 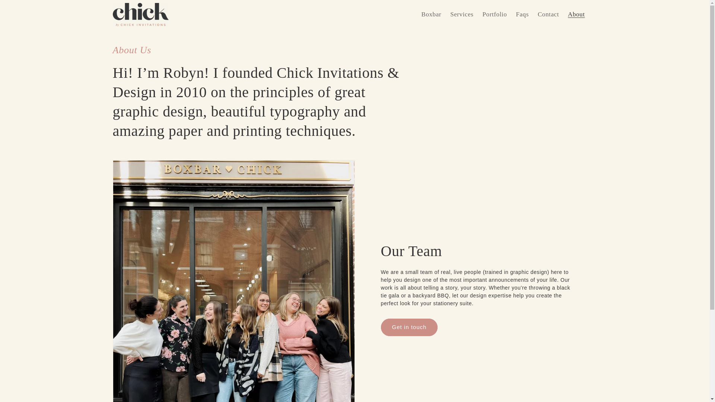 What do you see at coordinates (576, 14) in the screenshot?
I see `About` at bounding box center [576, 14].